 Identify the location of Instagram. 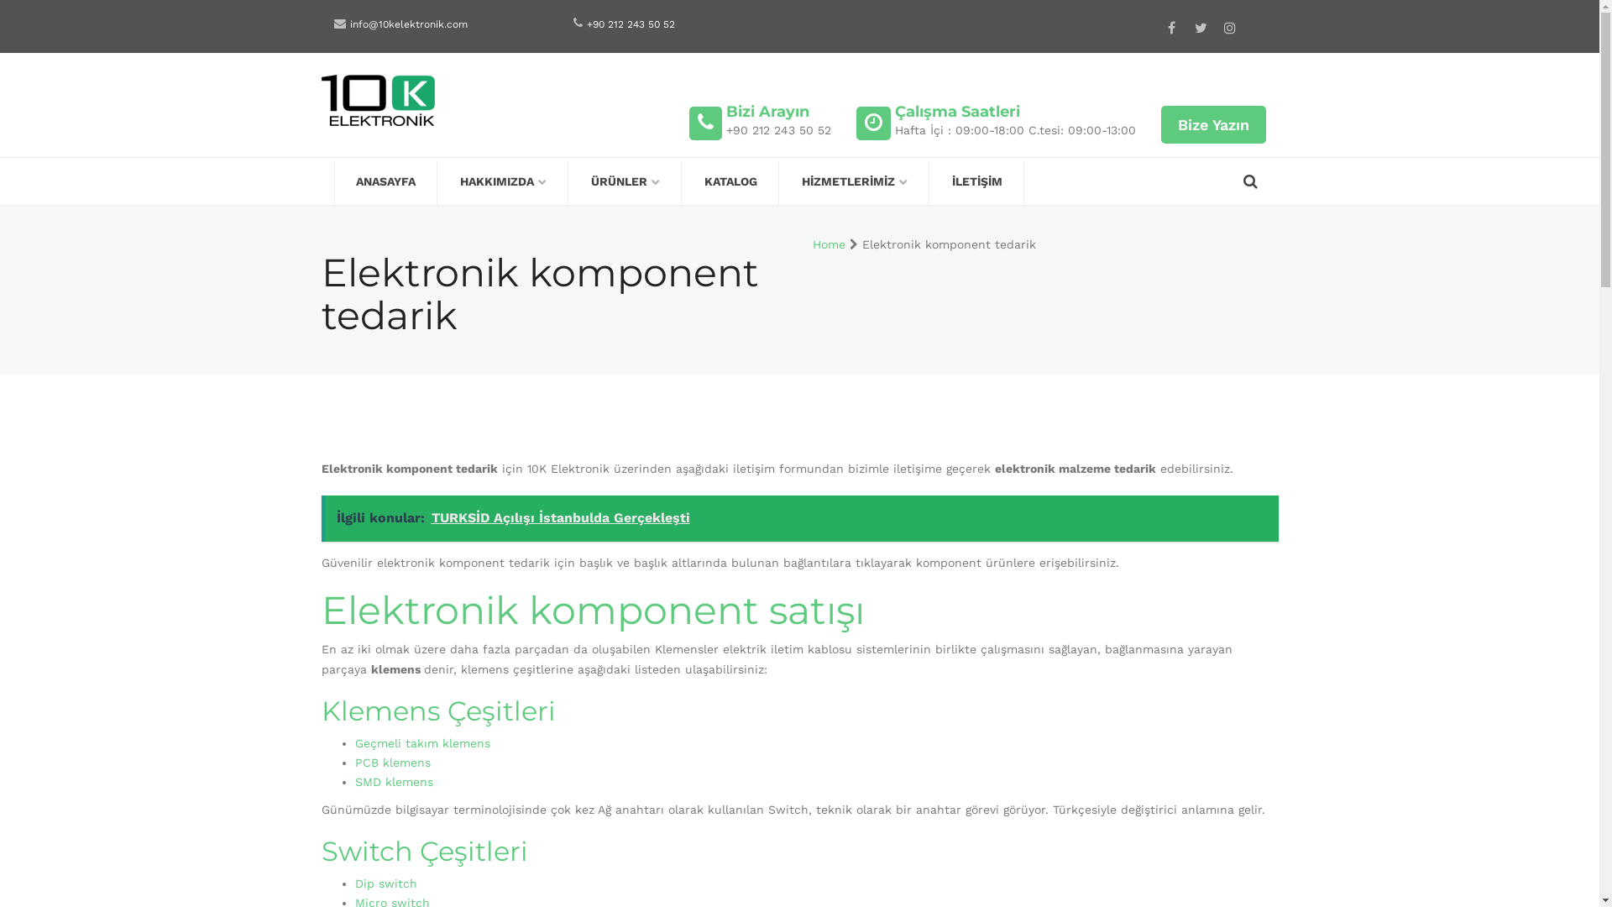
(1229, 28).